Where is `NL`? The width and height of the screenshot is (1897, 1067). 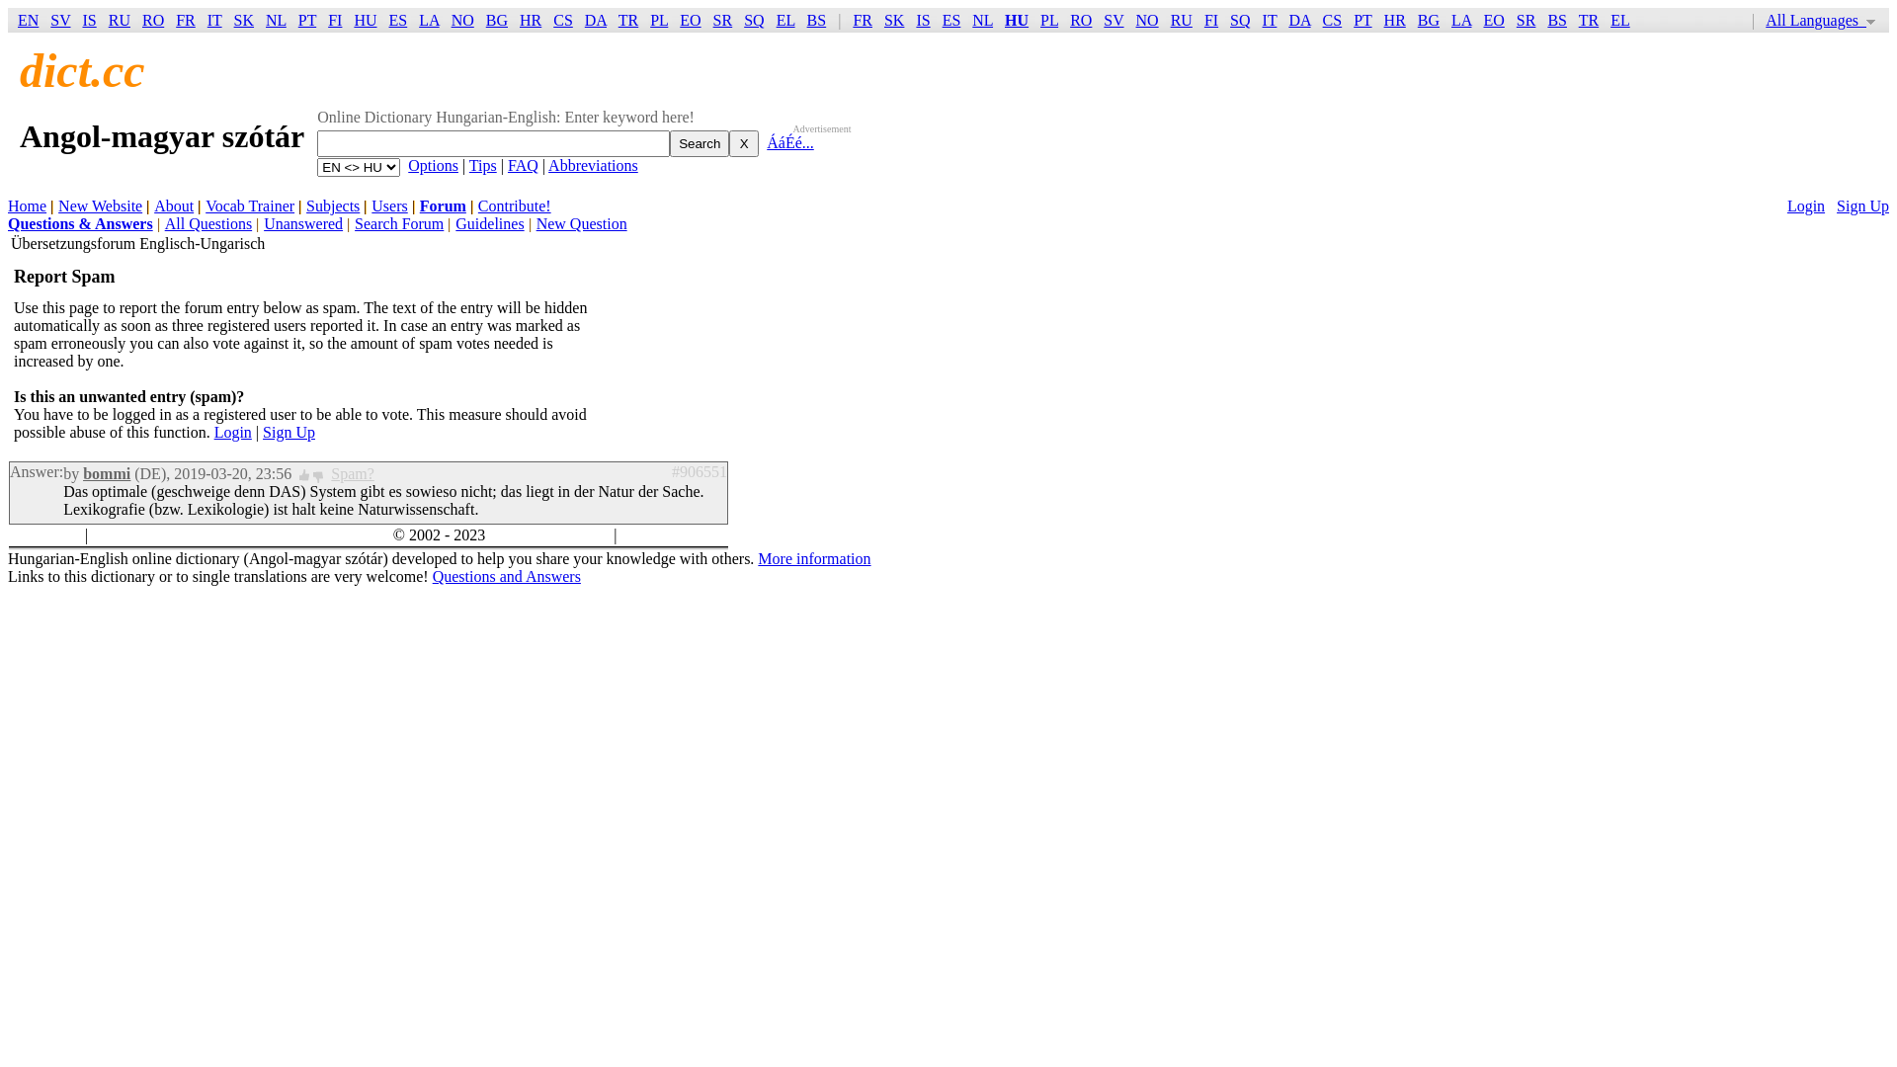
NL is located at coordinates (982, 20).